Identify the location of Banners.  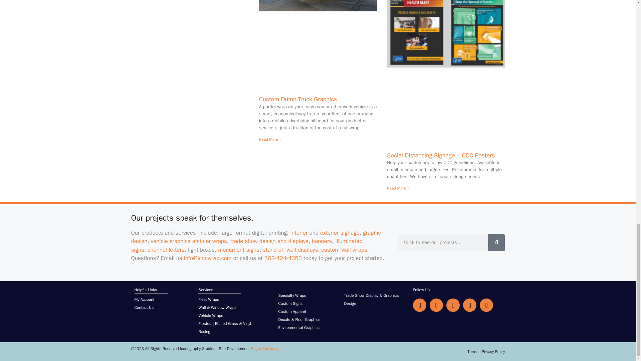
(322, 241).